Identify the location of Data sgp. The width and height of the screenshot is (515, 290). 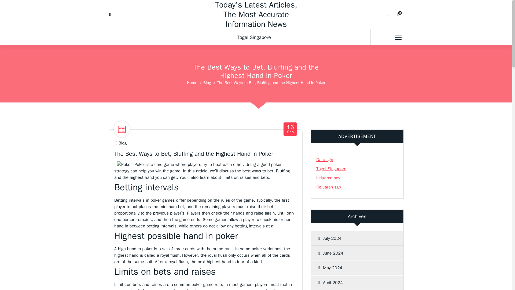
(290, 129).